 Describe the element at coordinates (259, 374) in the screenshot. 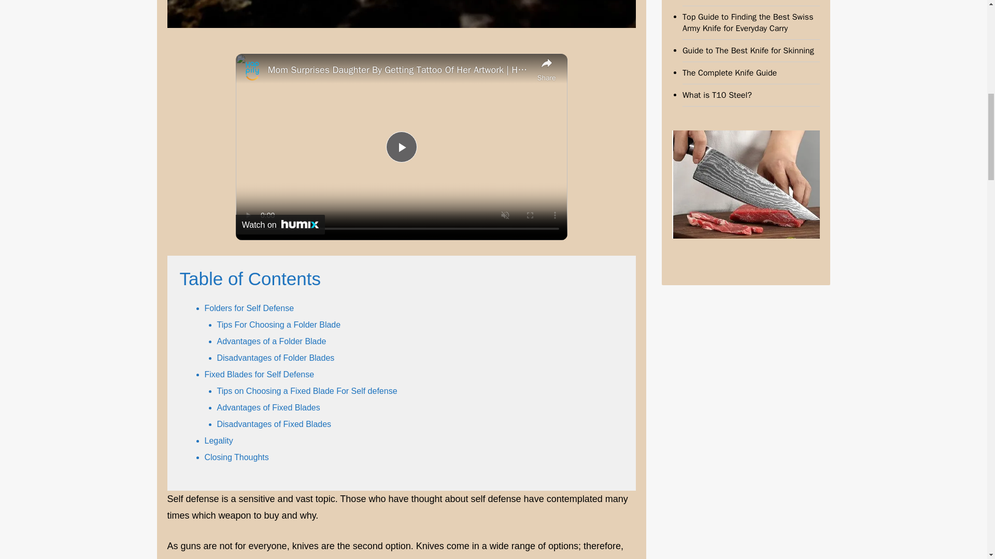

I see `Fixed Blades for Self Defense` at that location.